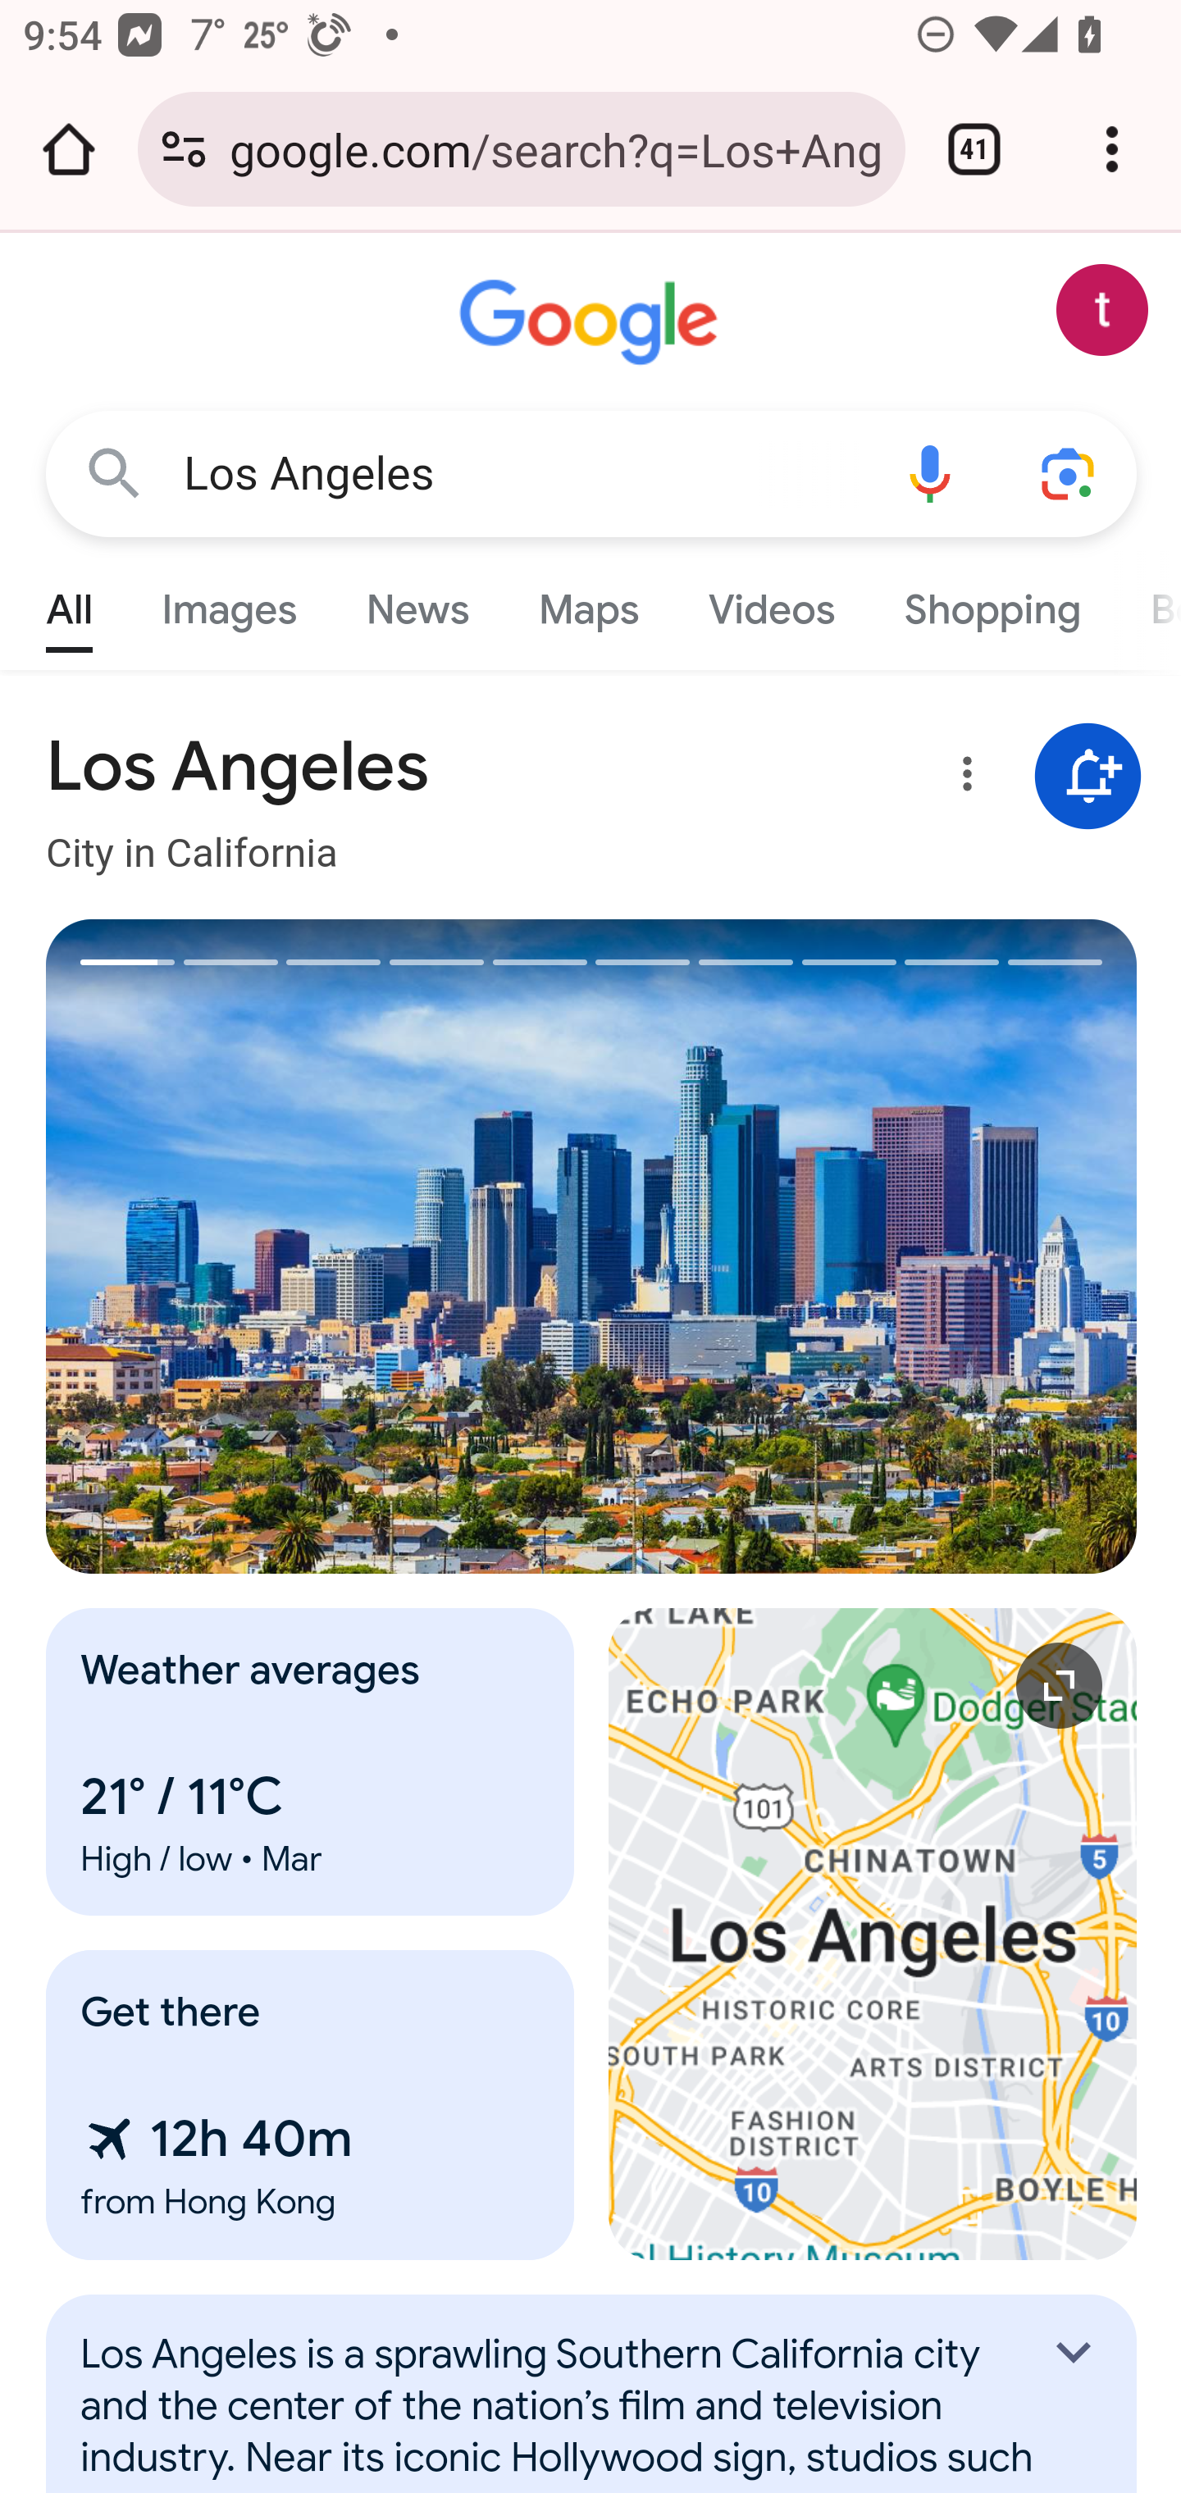 This screenshot has height=2493, width=1181. Describe the element at coordinates (69, 149) in the screenshot. I see `Open the home page` at that location.